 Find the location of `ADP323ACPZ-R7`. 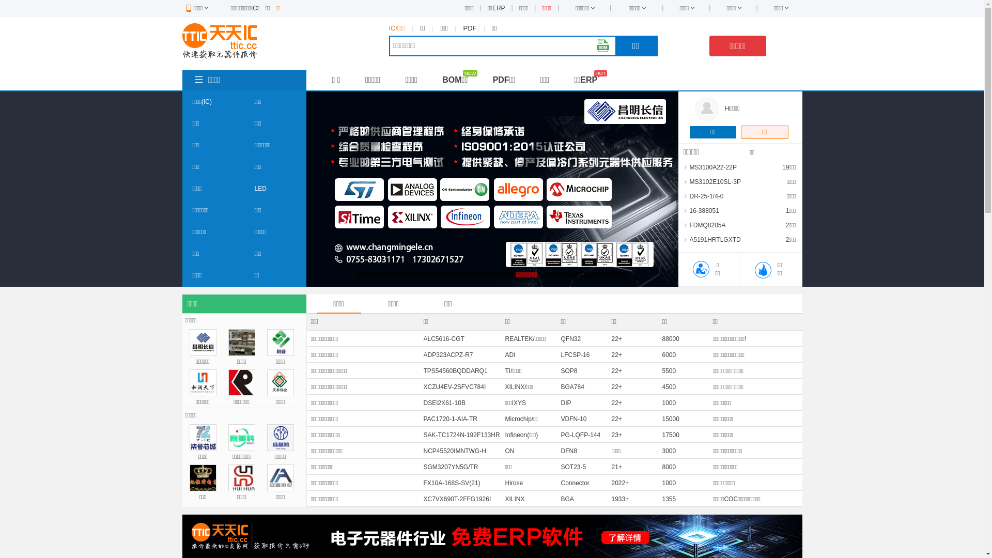

ADP323ACPZ-R7 is located at coordinates (448, 355).